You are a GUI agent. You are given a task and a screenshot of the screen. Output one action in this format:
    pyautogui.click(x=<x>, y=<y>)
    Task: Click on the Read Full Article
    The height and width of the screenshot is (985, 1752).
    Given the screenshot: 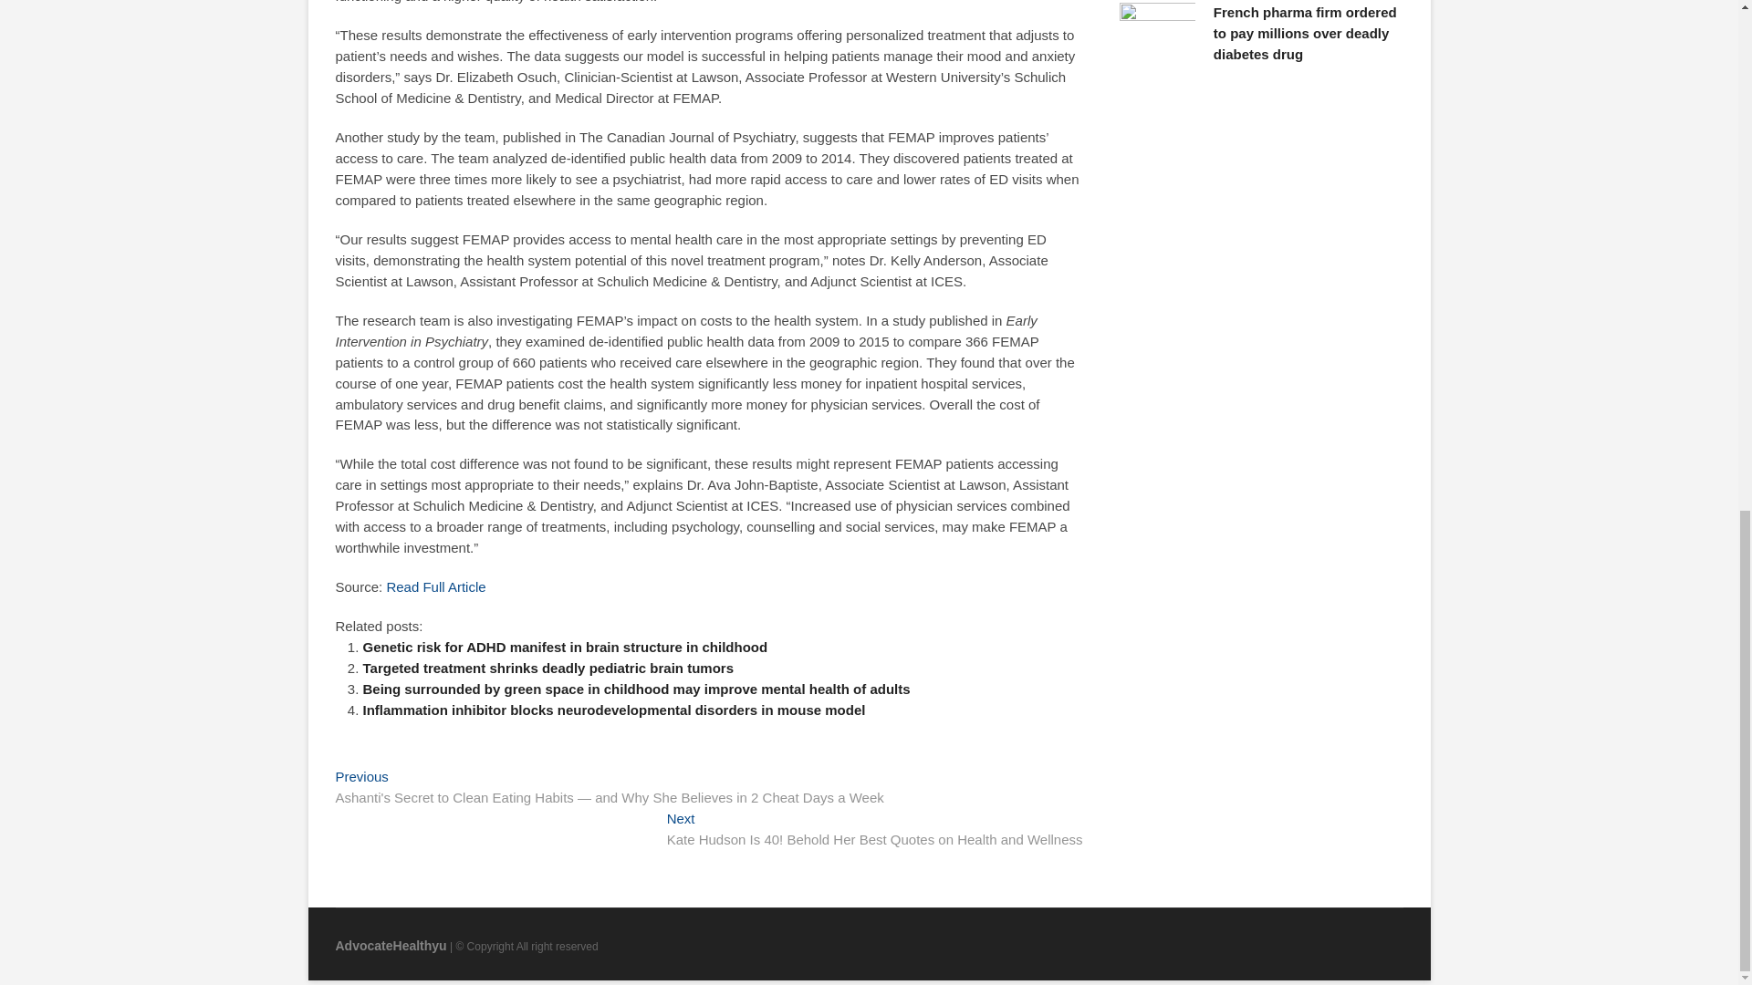 What is the action you would take?
    pyautogui.click(x=434, y=587)
    